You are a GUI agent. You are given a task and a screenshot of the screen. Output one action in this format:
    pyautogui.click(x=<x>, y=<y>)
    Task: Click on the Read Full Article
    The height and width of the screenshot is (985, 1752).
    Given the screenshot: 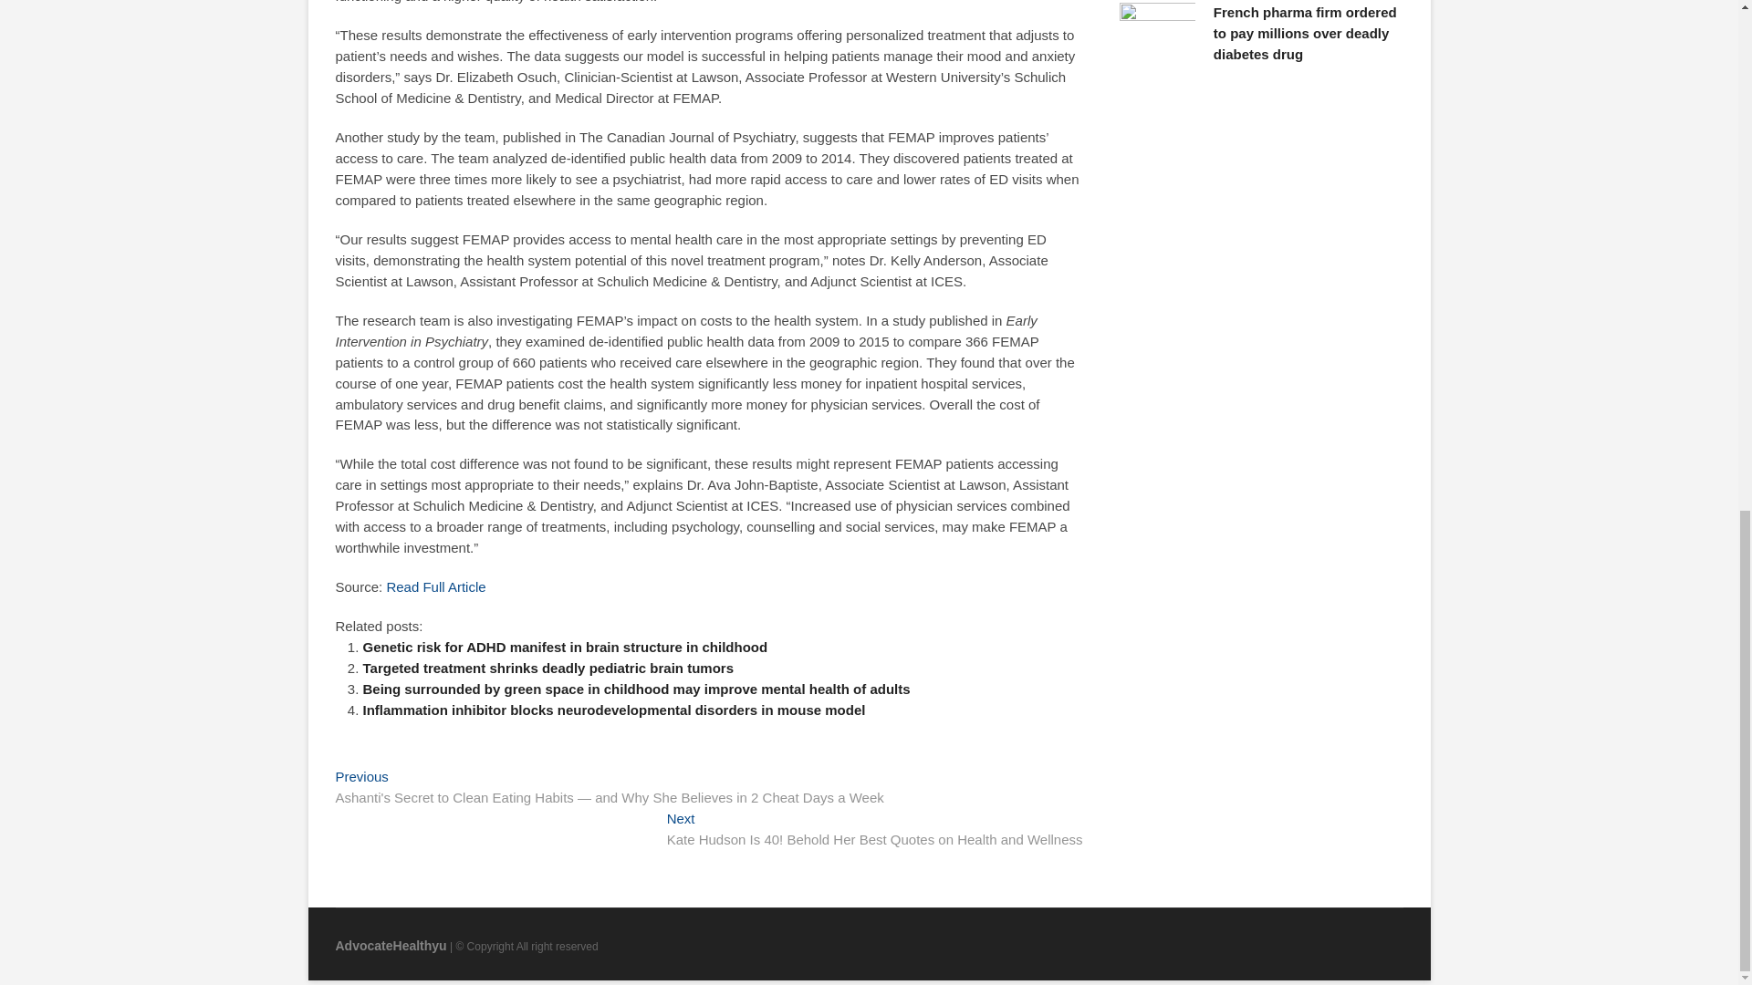 What is the action you would take?
    pyautogui.click(x=434, y=587)
    